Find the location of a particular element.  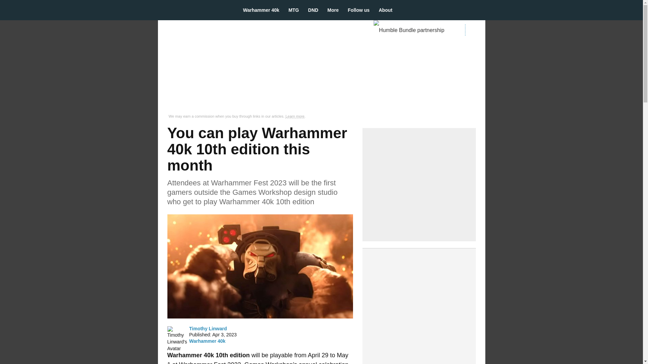

Learn more is located at coordinates (295, 116).